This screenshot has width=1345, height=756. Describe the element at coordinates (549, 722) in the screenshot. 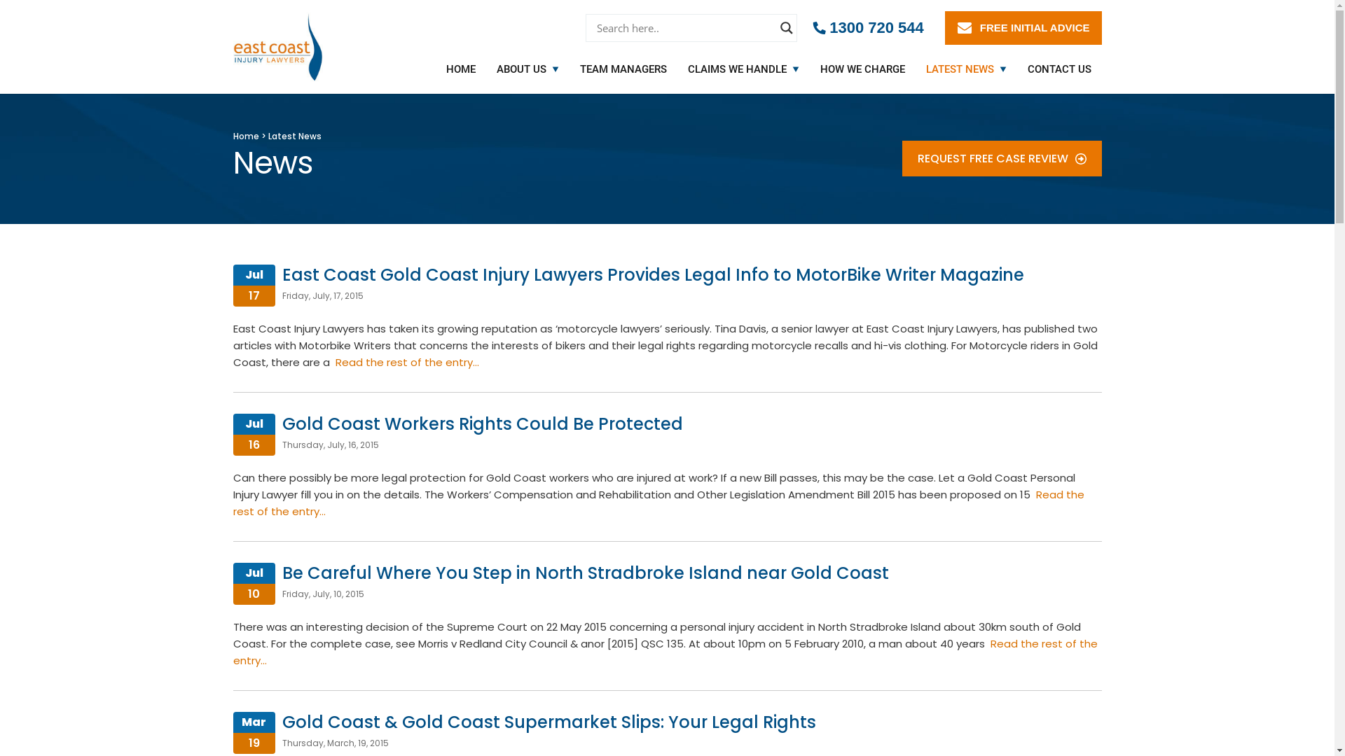

I see `Gold Coast & Gold Coast Supermarket Slips: Your Legal Rights` at that location.